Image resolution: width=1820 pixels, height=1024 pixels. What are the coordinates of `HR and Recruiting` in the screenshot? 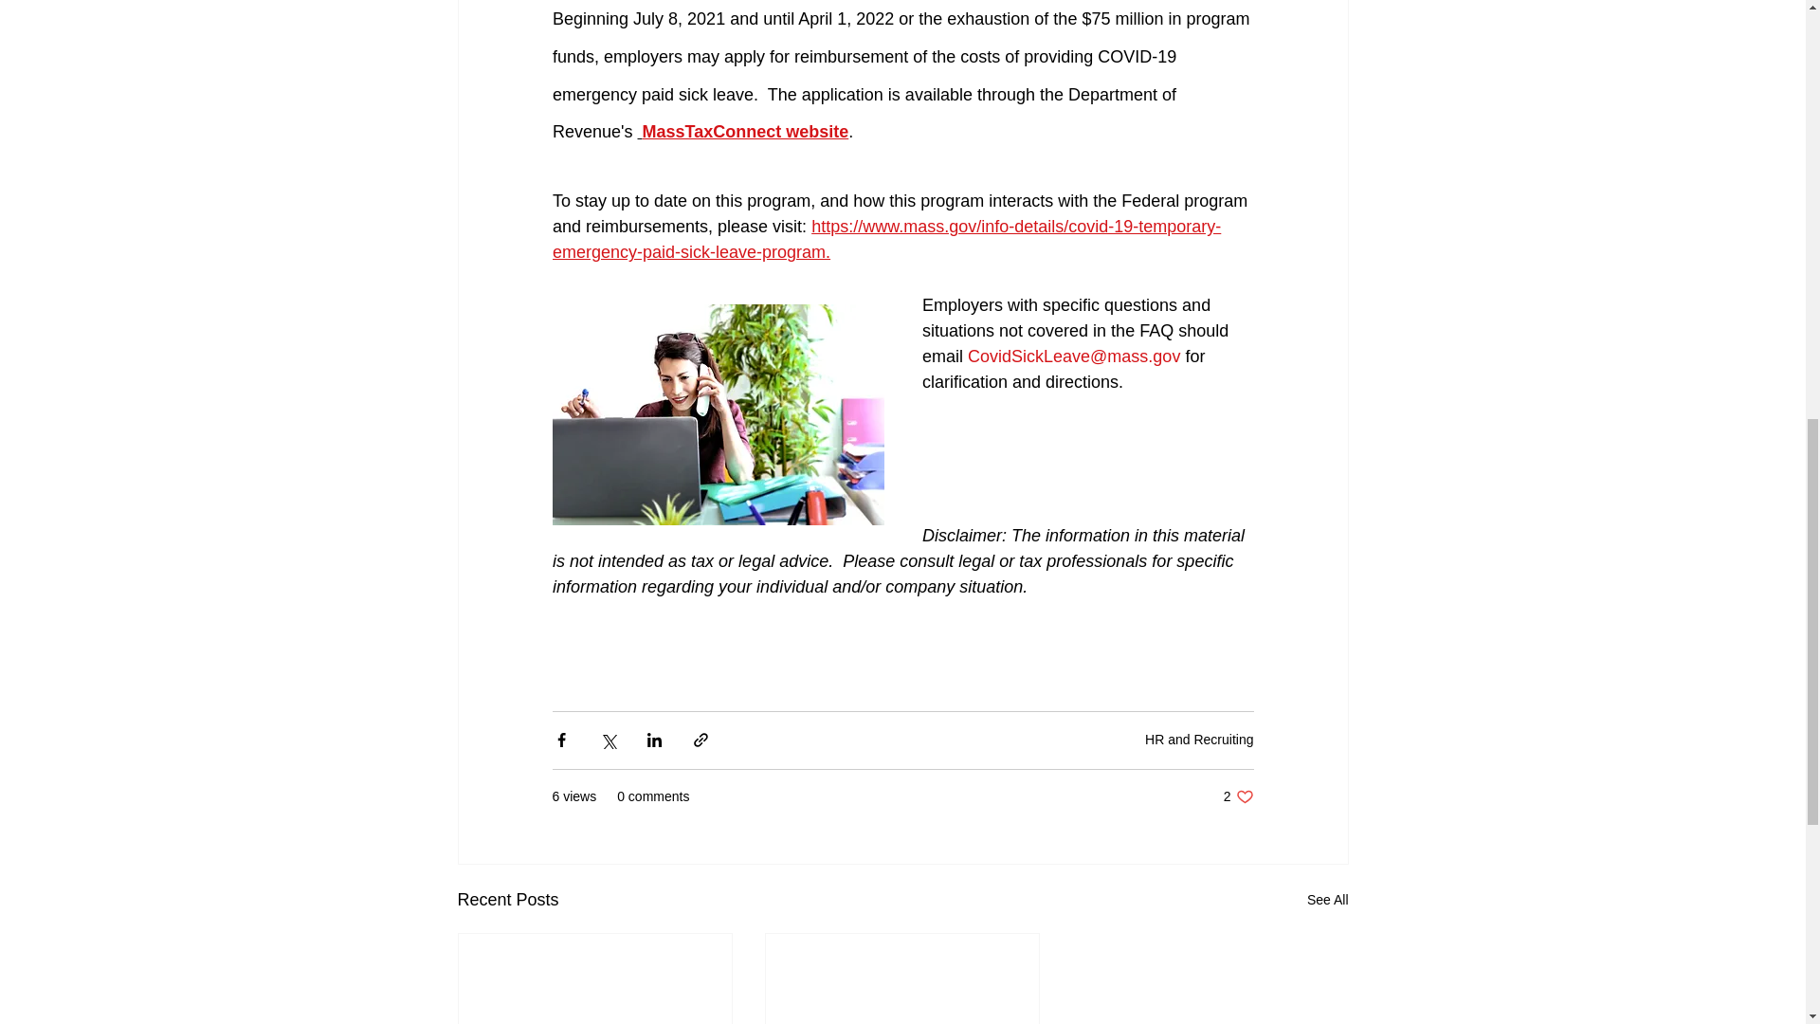 It's located at (1198, 740).